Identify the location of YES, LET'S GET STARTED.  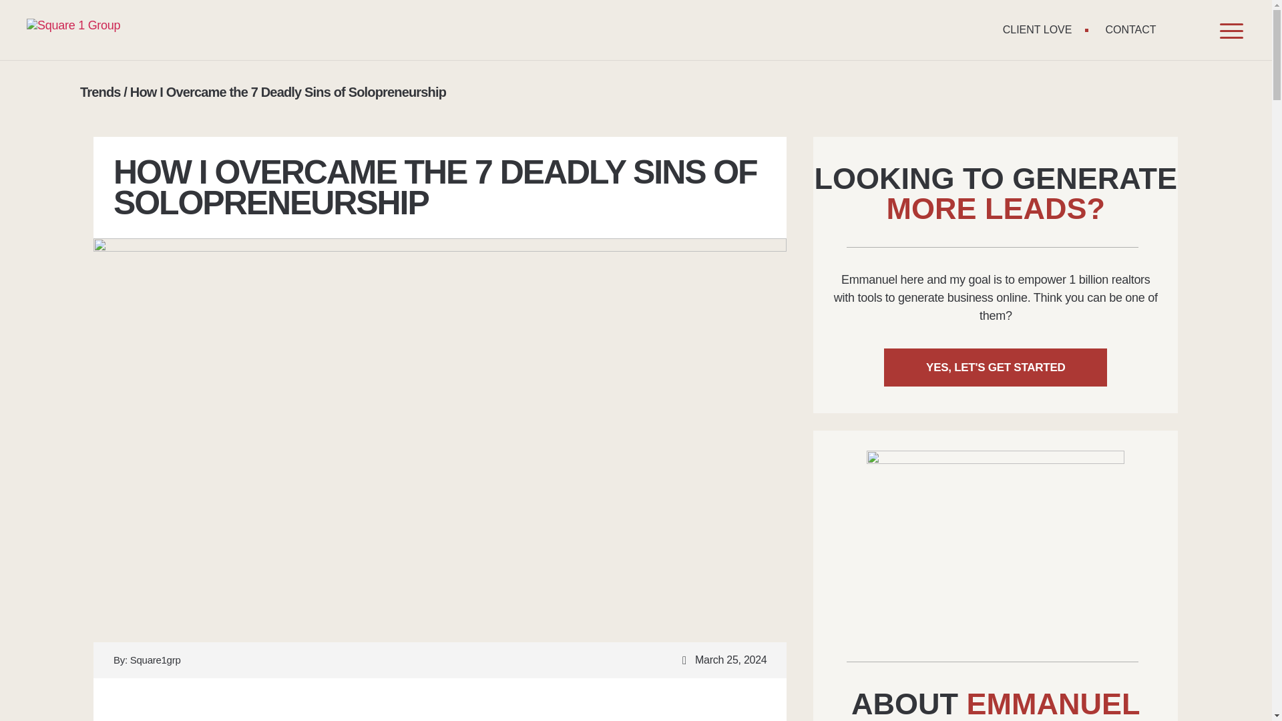
(996, 367).